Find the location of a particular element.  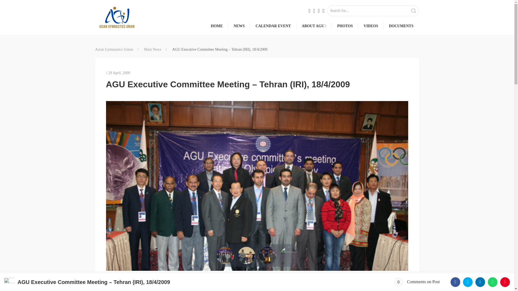

EC Members 2009 is located at coordinates (257, 286).